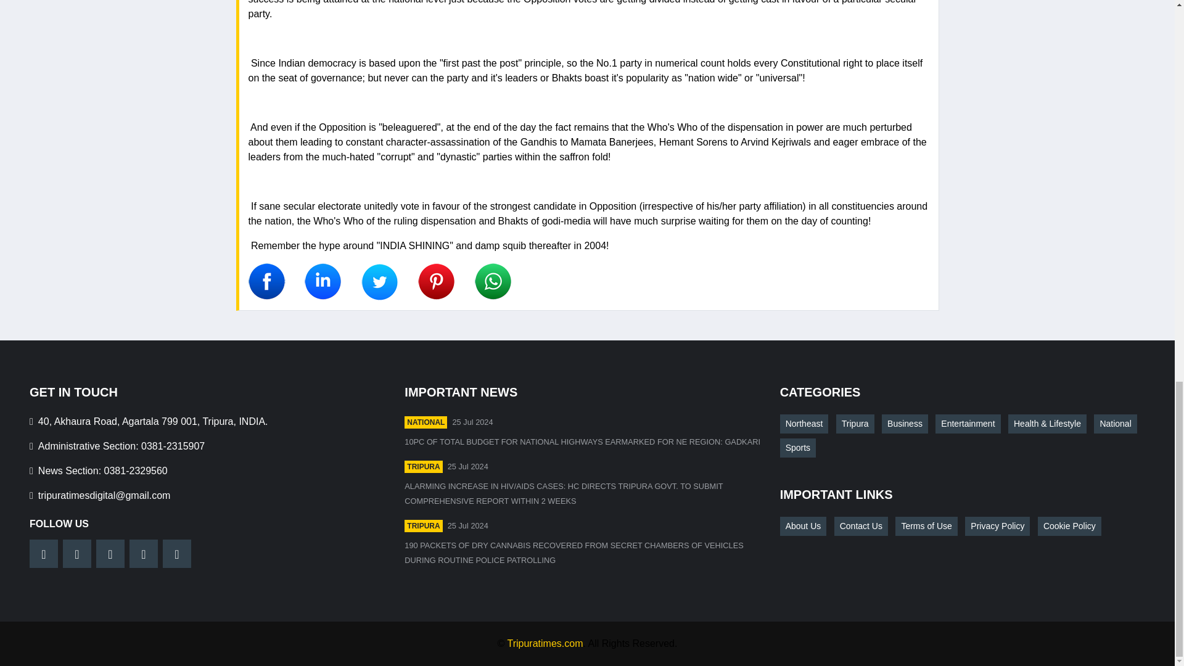  Describe the element at coordinates (425, 422) in the screenshot. I see `NATIONAL` at that location.